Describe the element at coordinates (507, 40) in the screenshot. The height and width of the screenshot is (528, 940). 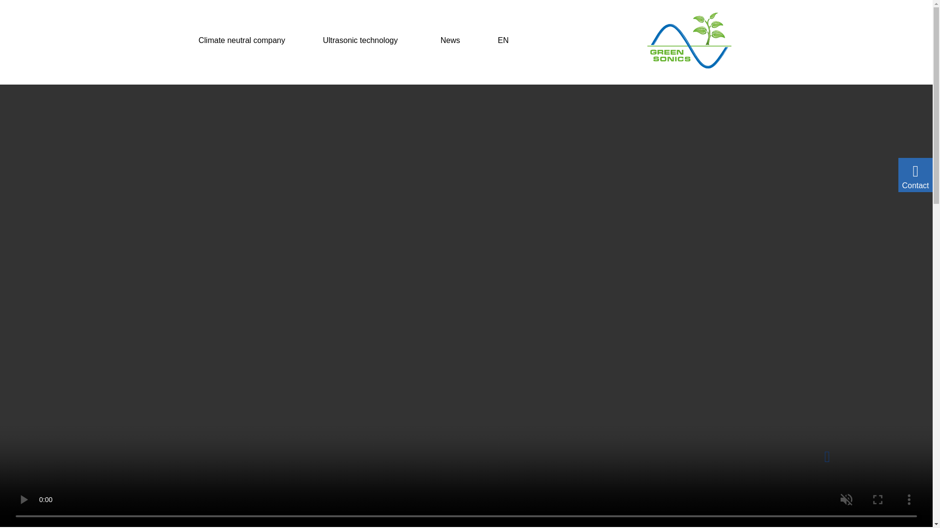
I see `EN` at that location.